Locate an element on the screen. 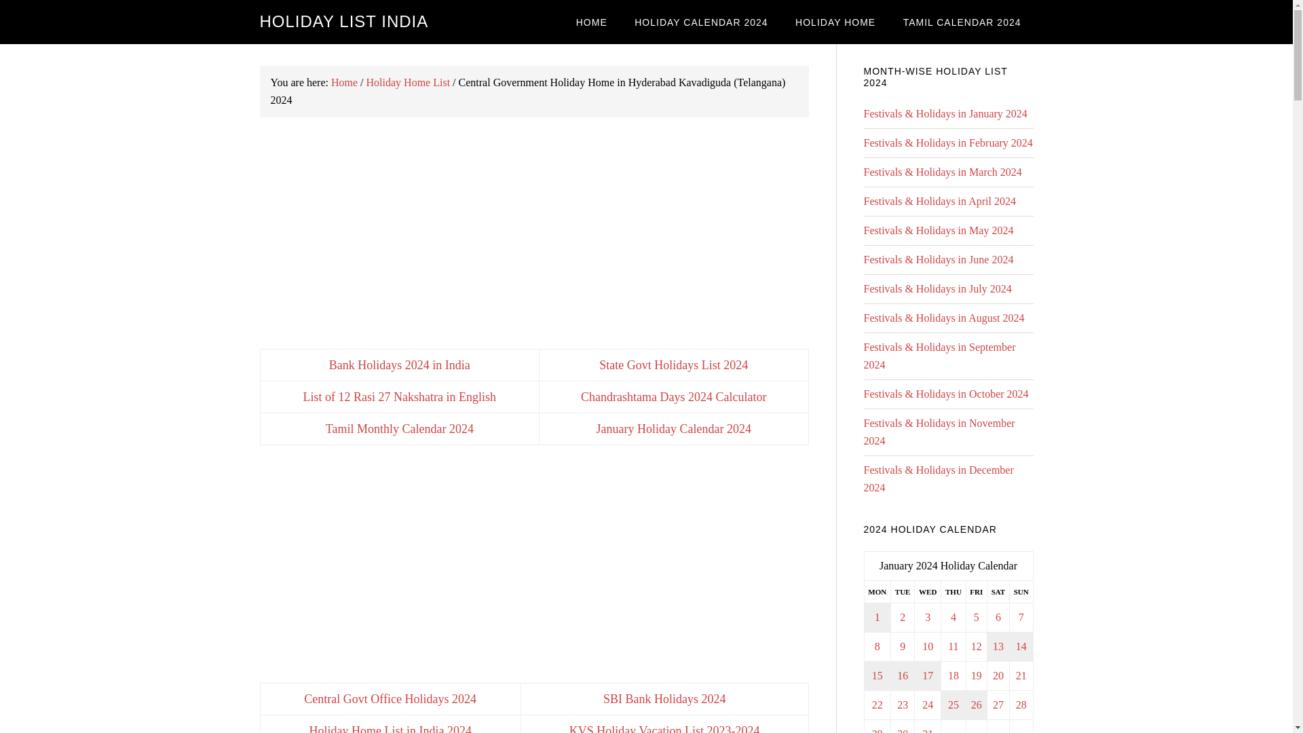  New Years Day is located at coordinates (877, 618).